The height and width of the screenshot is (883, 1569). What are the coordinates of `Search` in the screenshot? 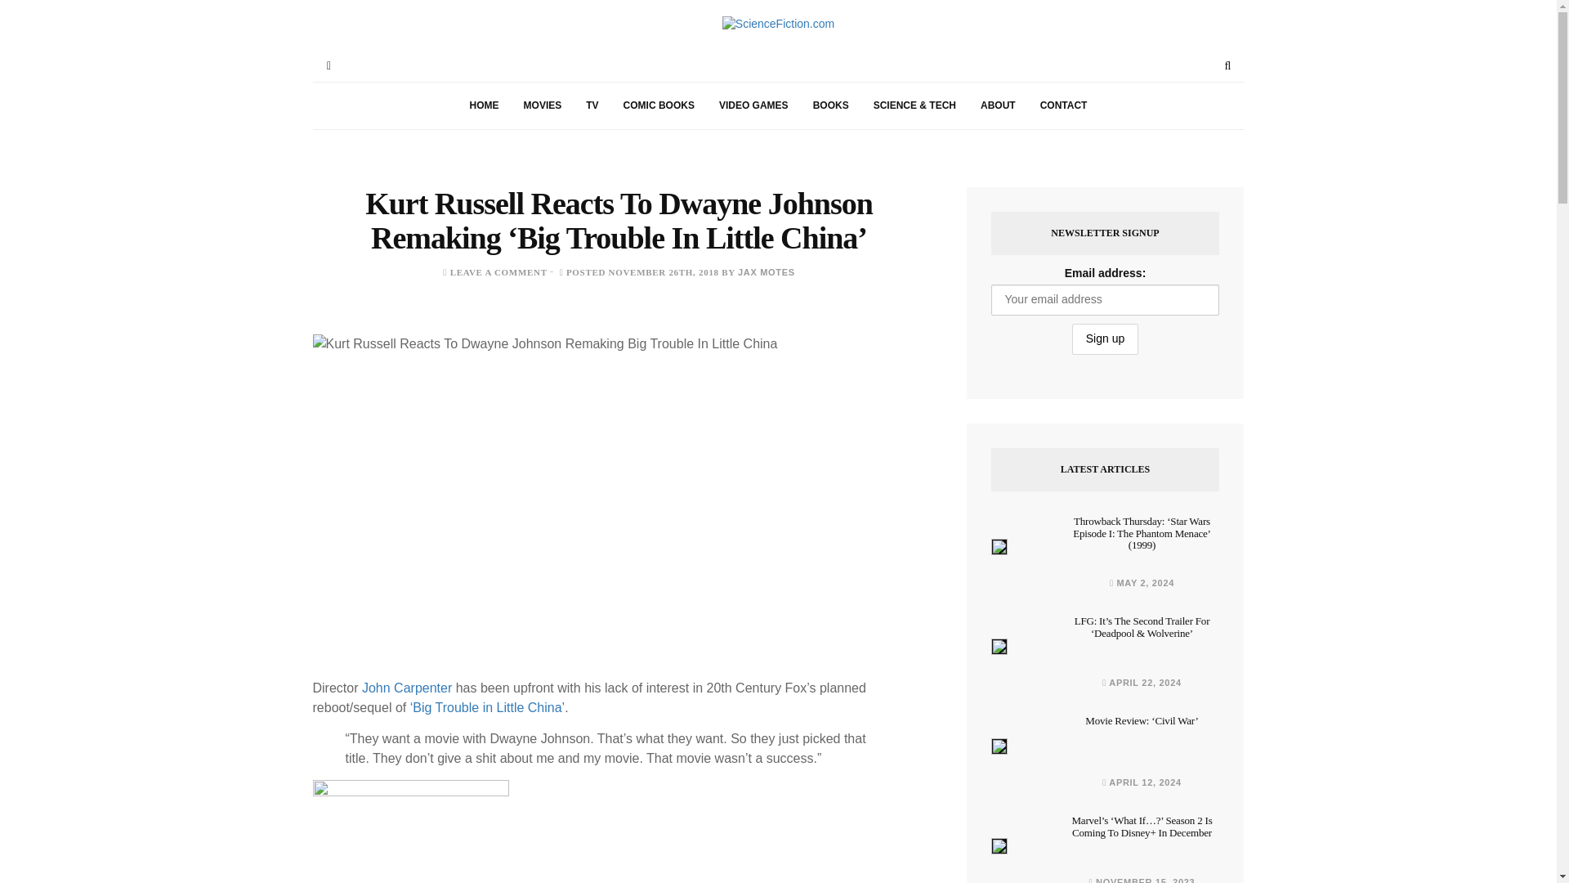 It's located at (1227, 65).